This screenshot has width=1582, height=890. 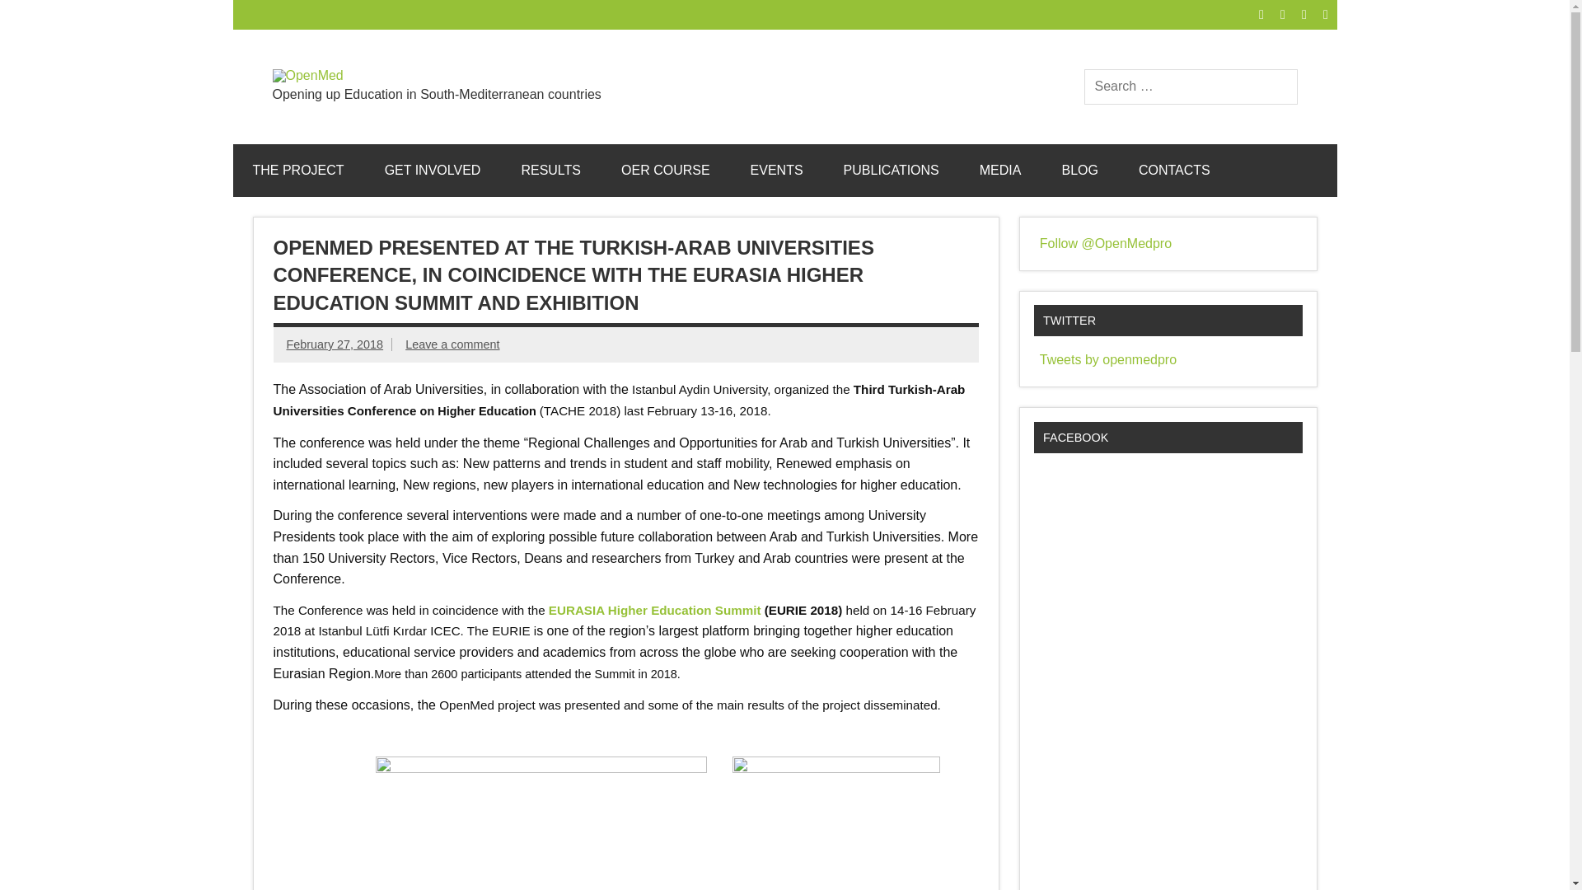 What do you see at coordinates (1000, 170) in the screenshot?
I see `MEDIA` at bounding box center [1000, 170].